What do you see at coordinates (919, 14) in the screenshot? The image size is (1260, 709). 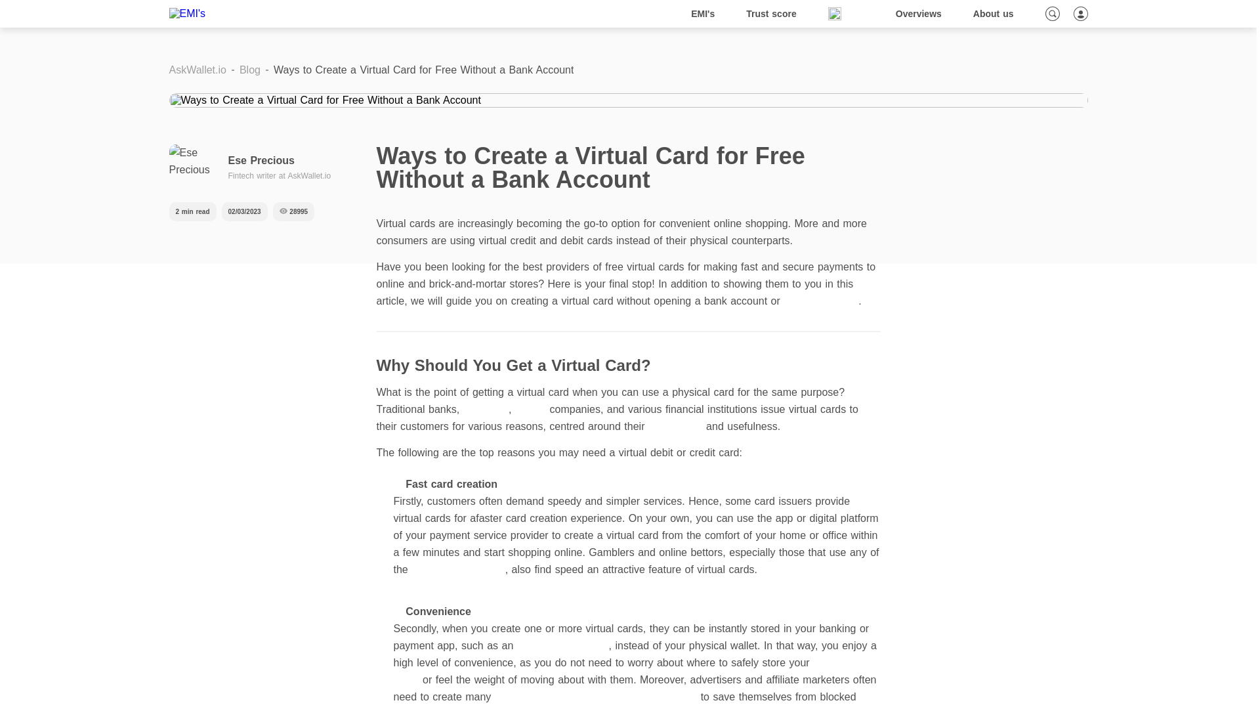 I see `Overviews` at bounding box center [919, 14].